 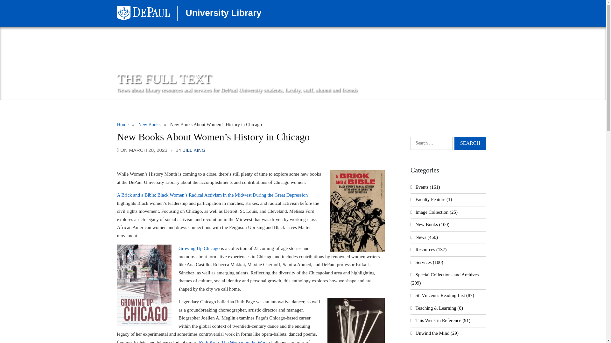 What do you see at coordinates (223, 13) in the screenshot?
I see `University Library` at bounding box center [223, 13].